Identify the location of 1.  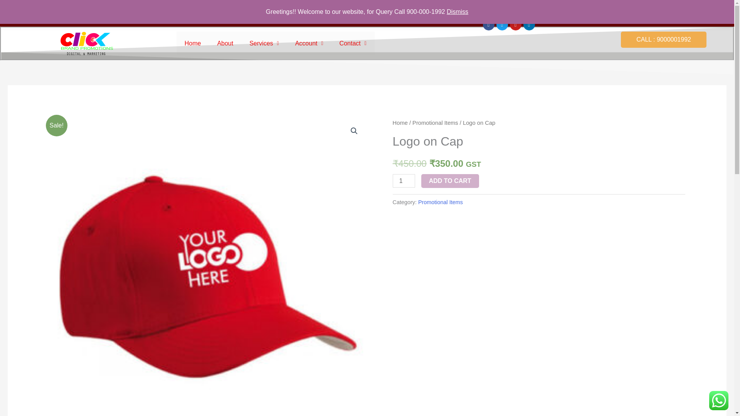
(404, 181).